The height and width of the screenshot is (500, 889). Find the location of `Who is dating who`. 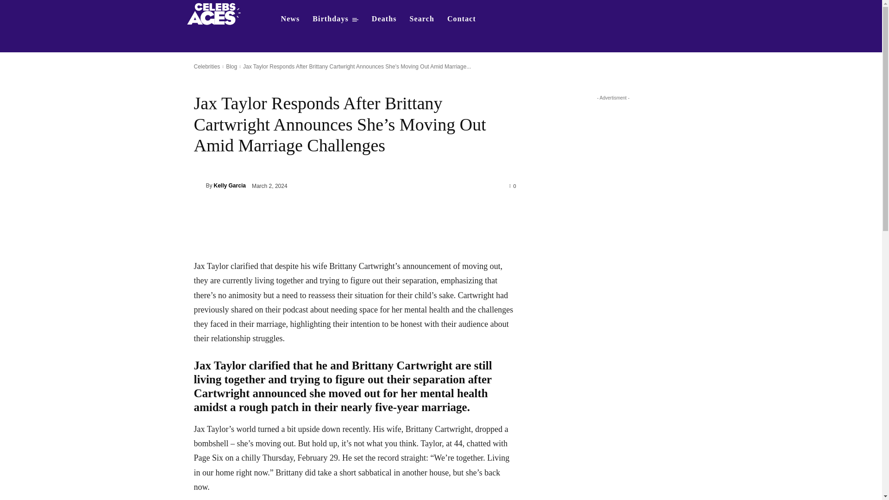

Who is dating who is located at coordinates (217, 13).